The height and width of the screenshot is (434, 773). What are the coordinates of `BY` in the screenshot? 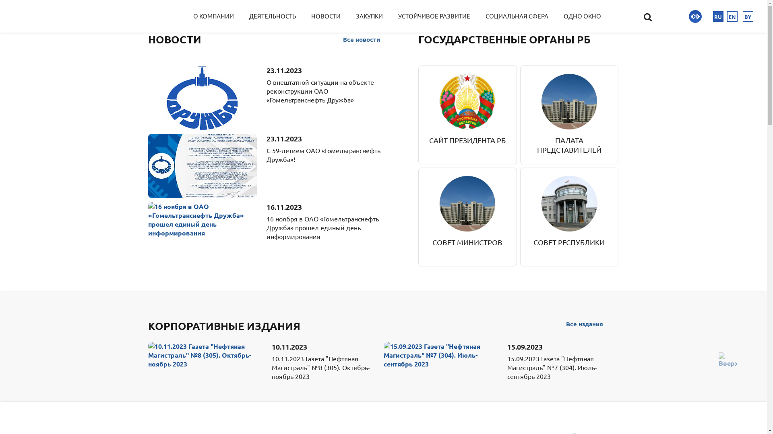 It's located at (748, 16).